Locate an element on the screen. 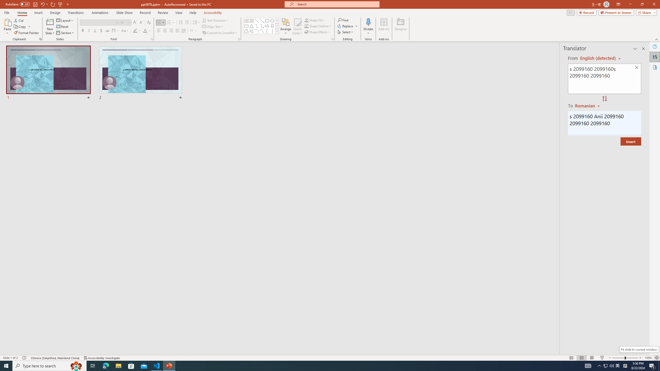  Format Painter is located at coordinates (27, 33).